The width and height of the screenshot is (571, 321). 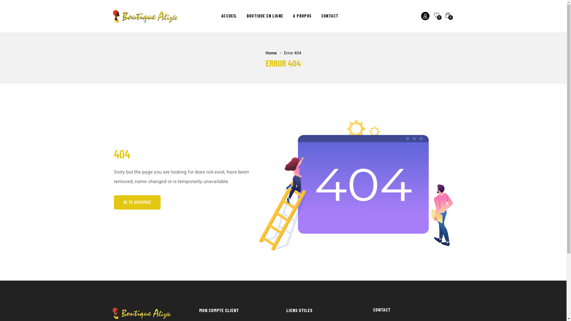 I want to click on ACCUEIL, so click(x=229, y=16).